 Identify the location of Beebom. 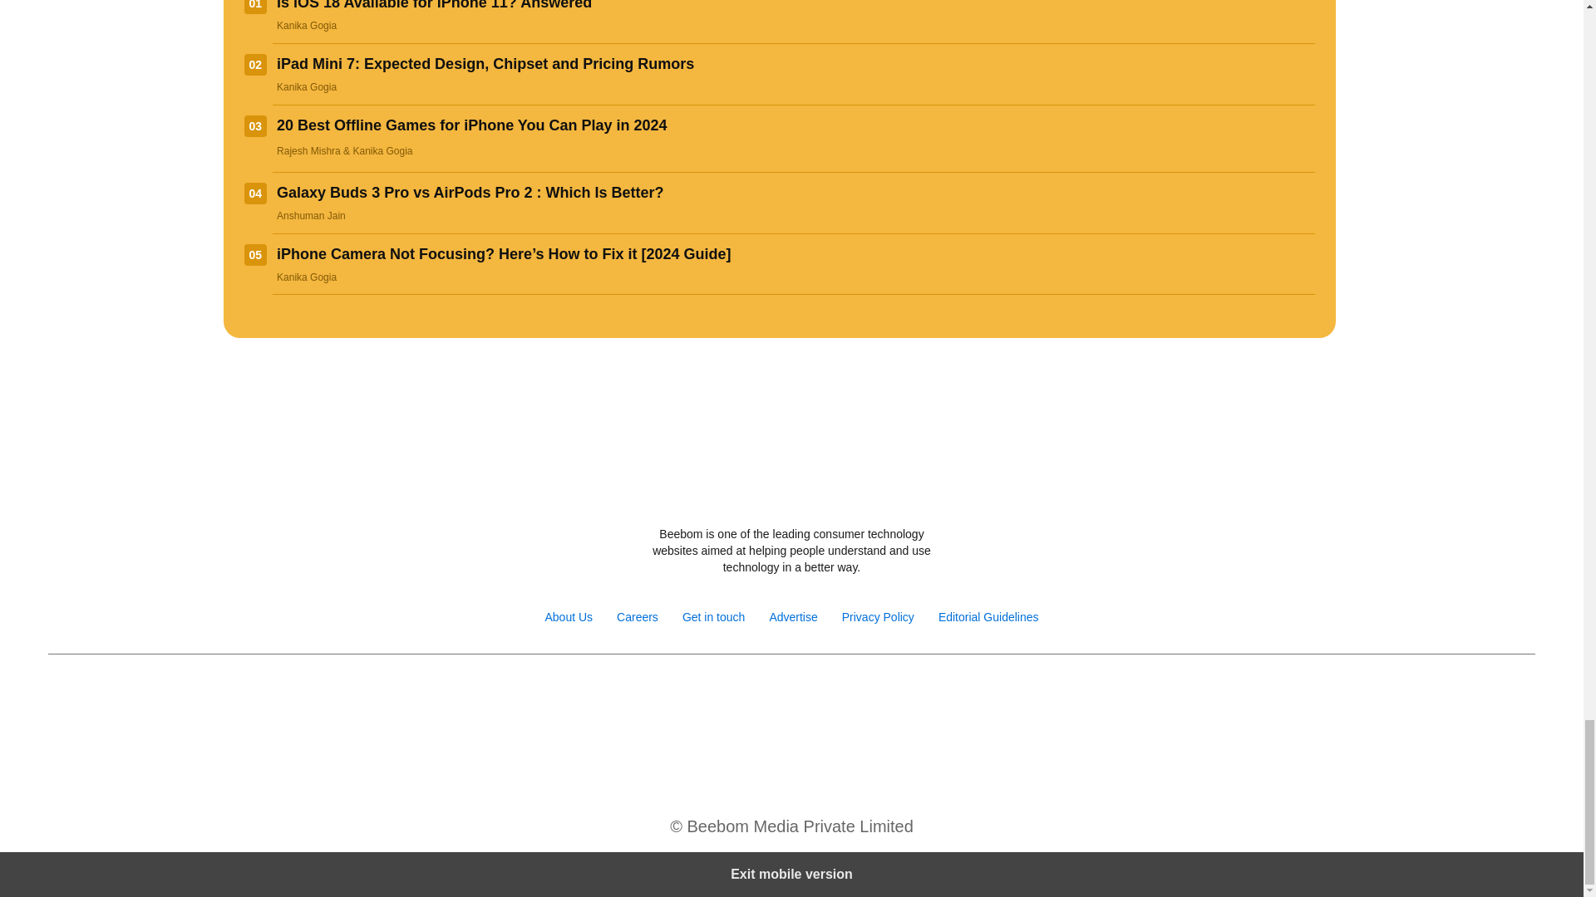
(791, 490).